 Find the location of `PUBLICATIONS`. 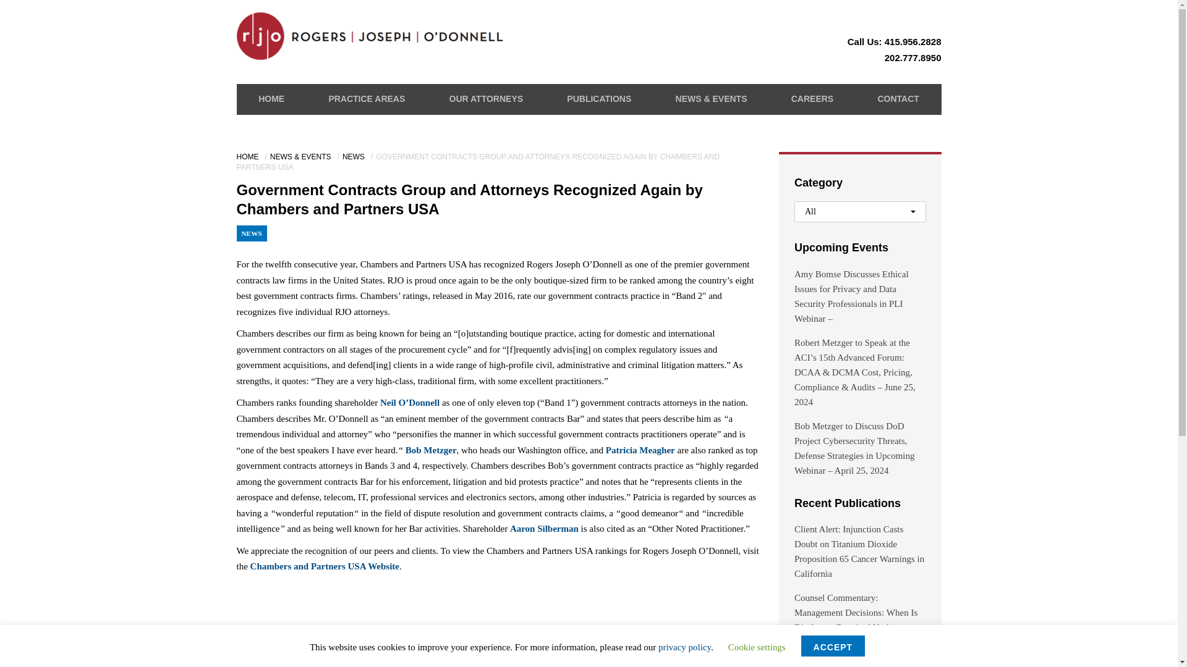

PUBLICATIONS is located at coordinates (599, 99).